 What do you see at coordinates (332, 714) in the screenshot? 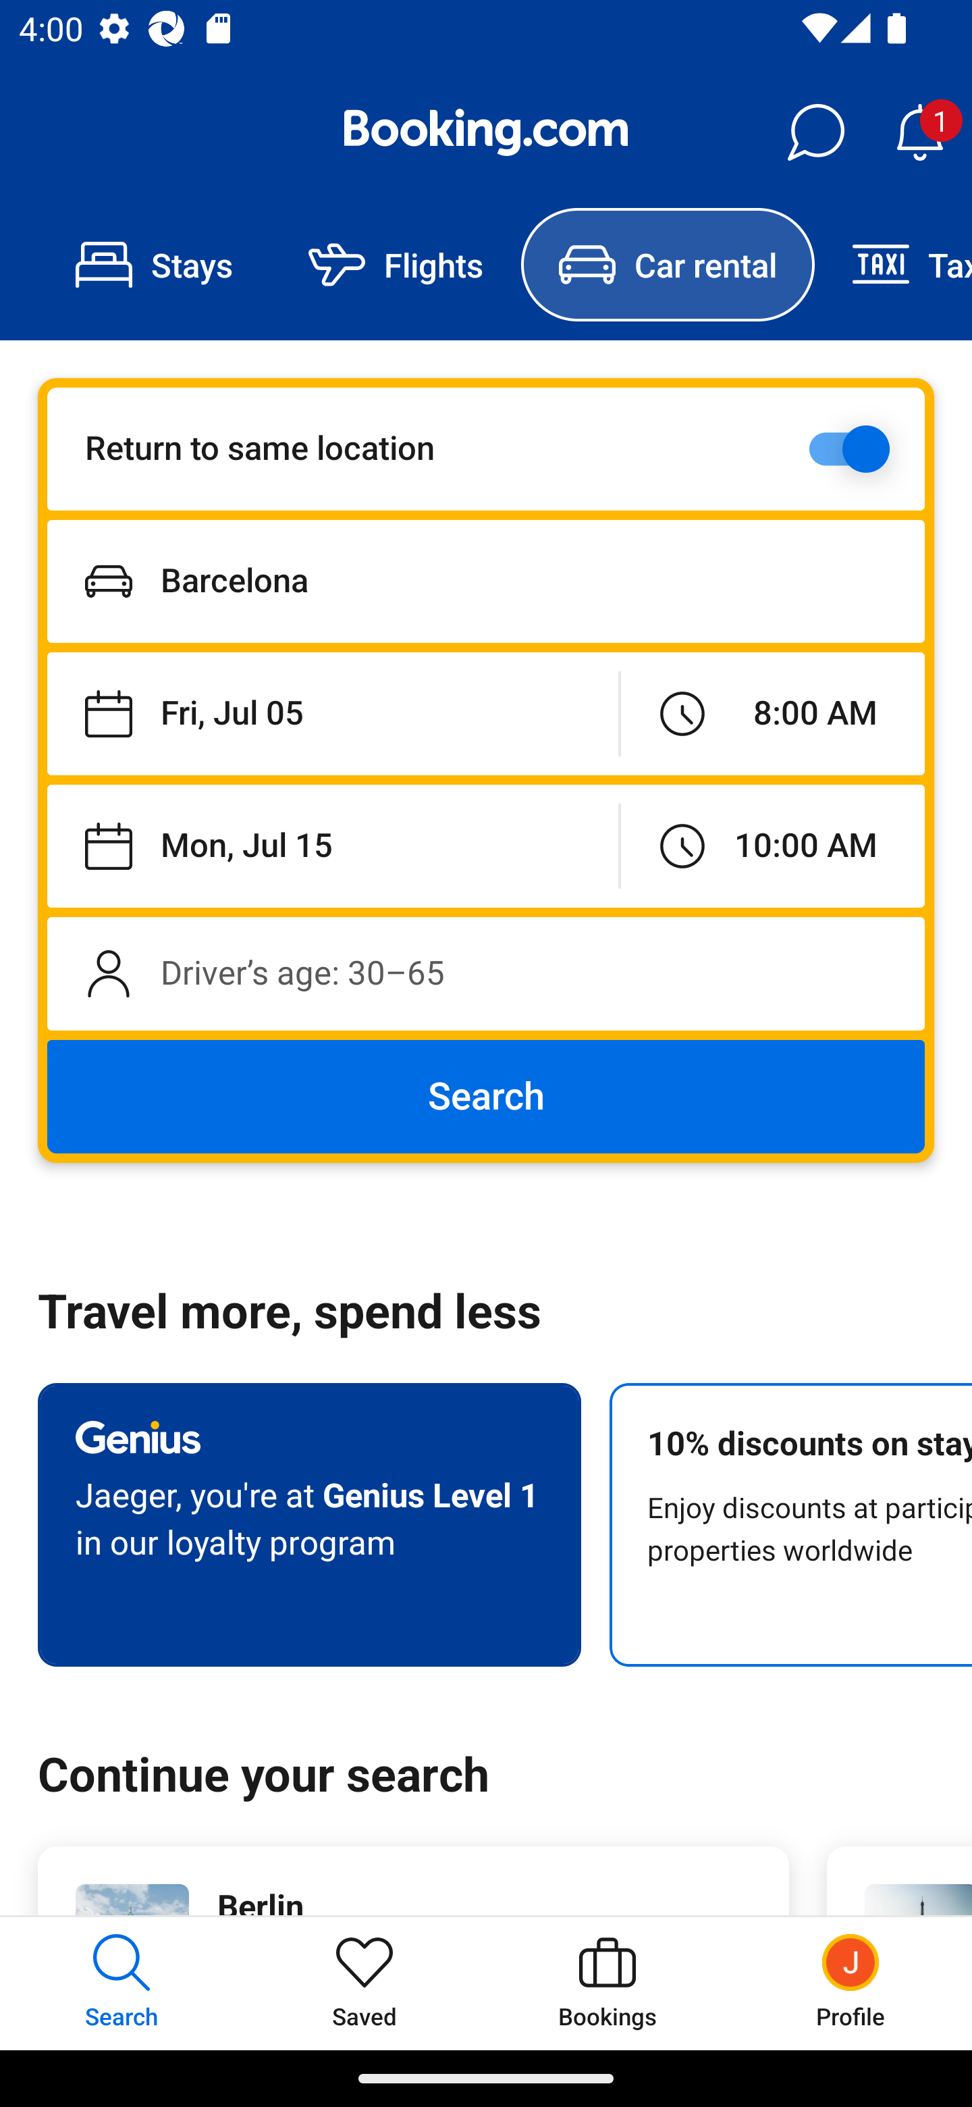
I see `Pick-up date: 2024-07-05` at bounding box center [332, 714].